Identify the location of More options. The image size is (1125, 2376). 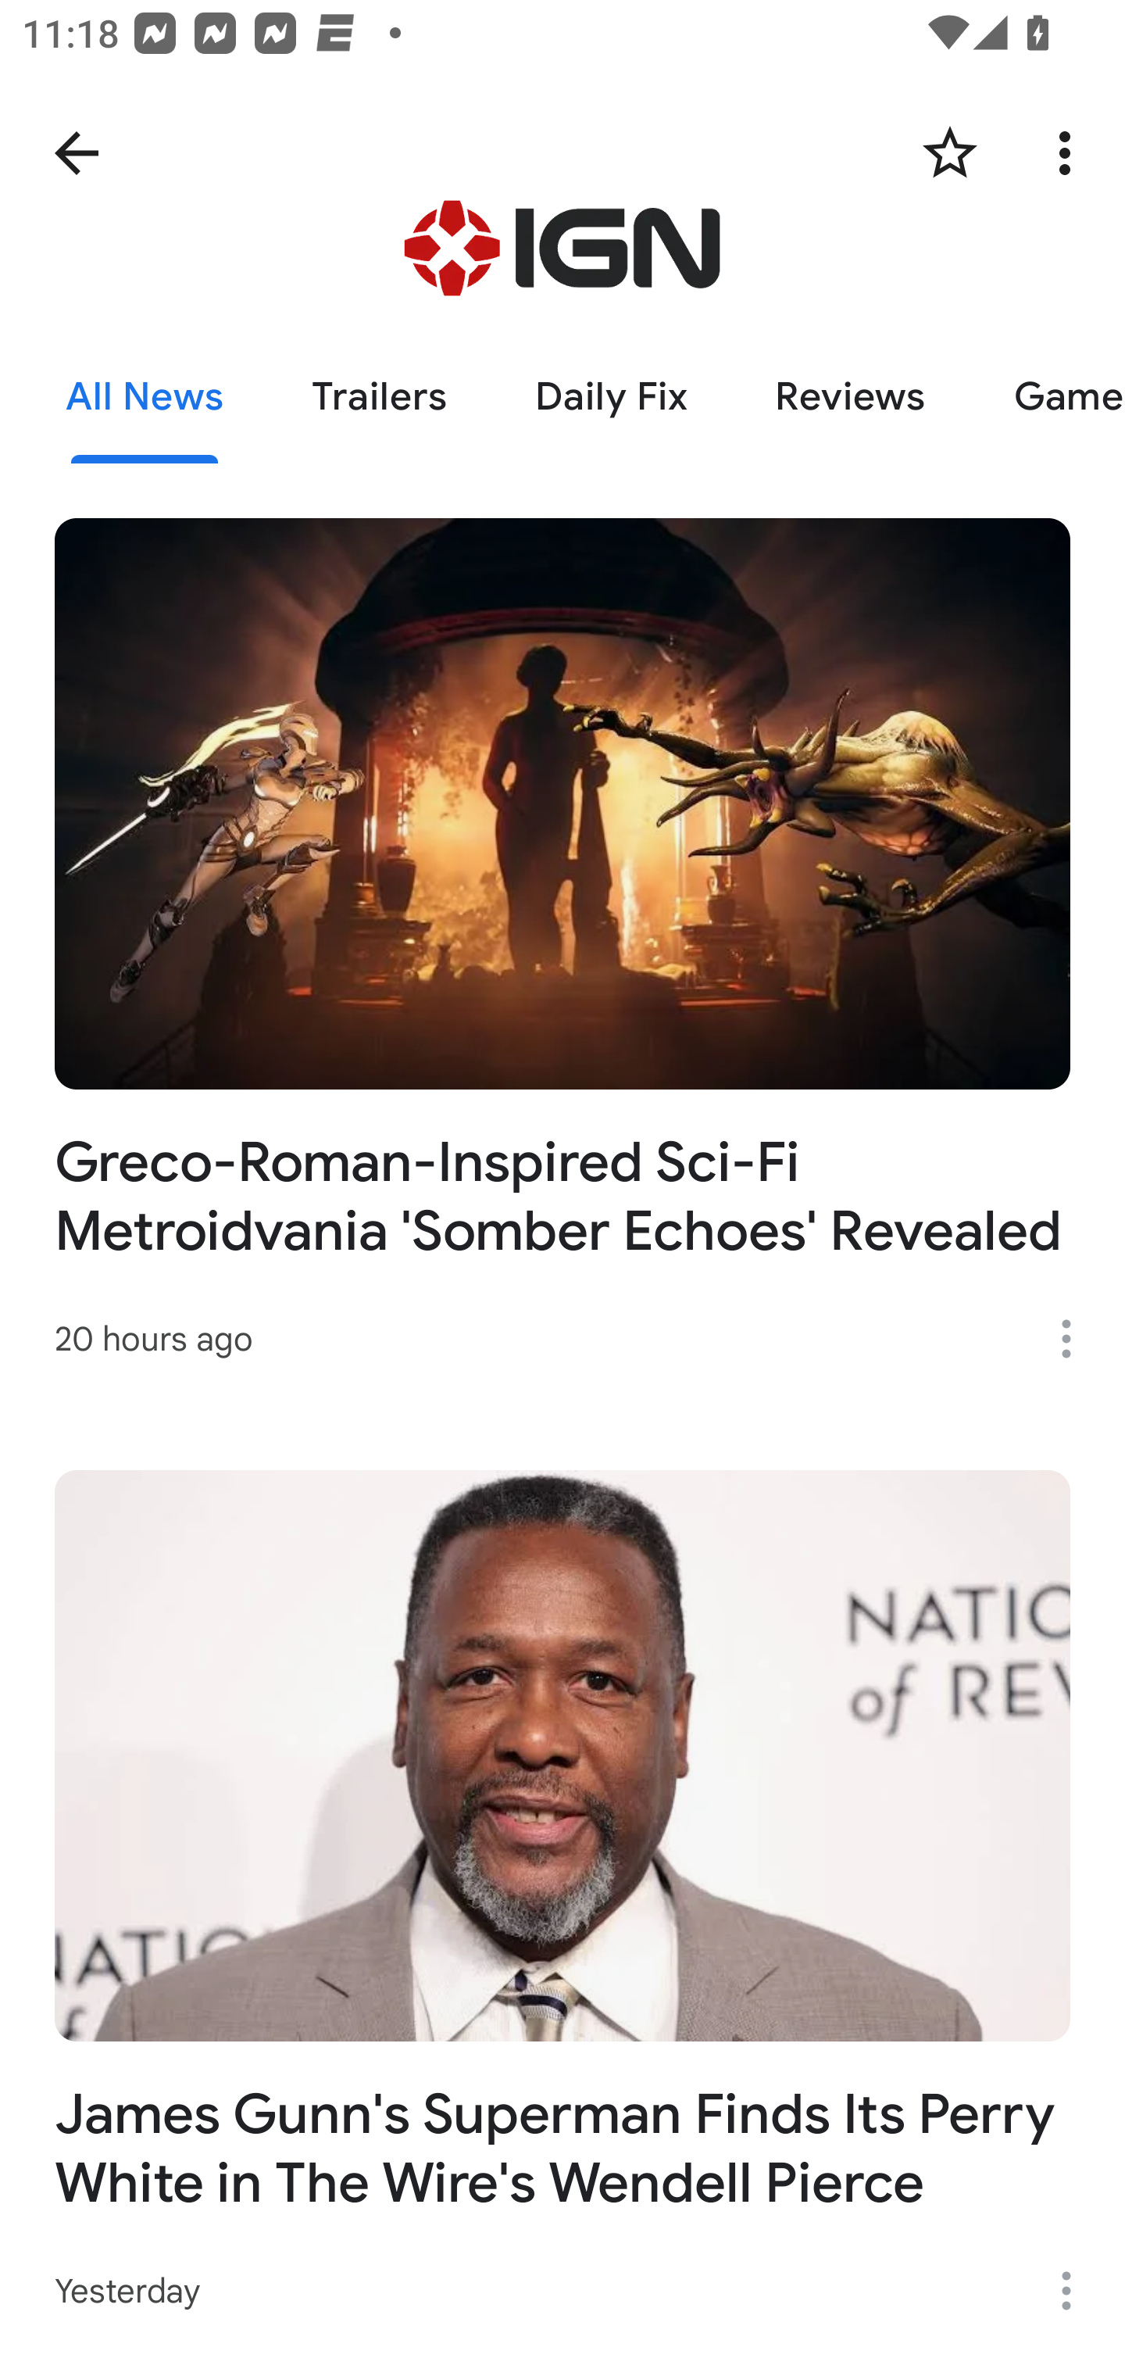
(1077, 2290).